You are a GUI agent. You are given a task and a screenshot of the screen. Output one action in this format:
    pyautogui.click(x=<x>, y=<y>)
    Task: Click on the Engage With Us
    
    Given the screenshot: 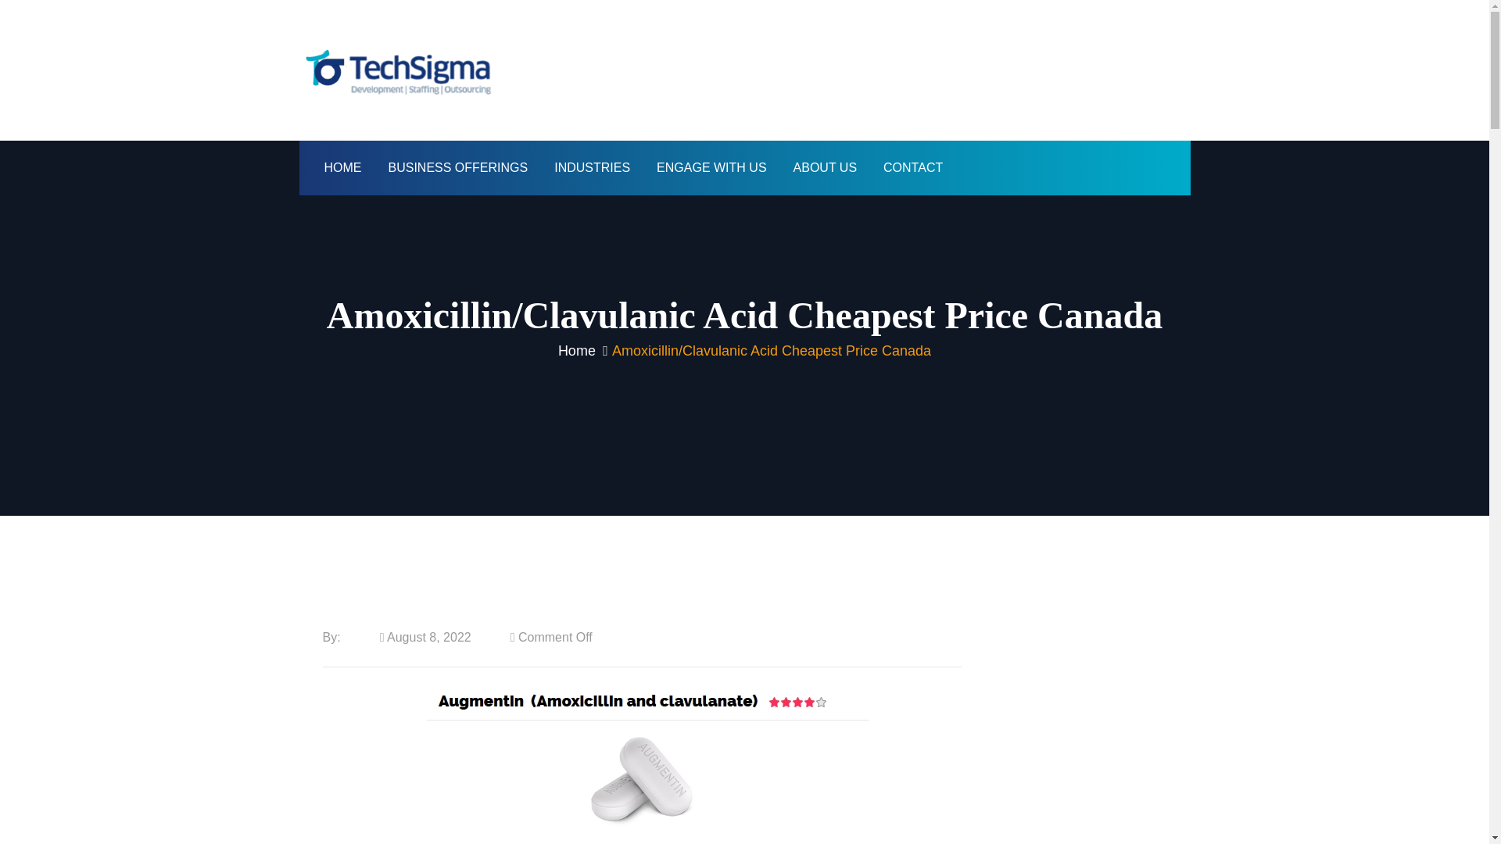 What is the action you would take?
    pyautogui.click(x=711, y=167)
    